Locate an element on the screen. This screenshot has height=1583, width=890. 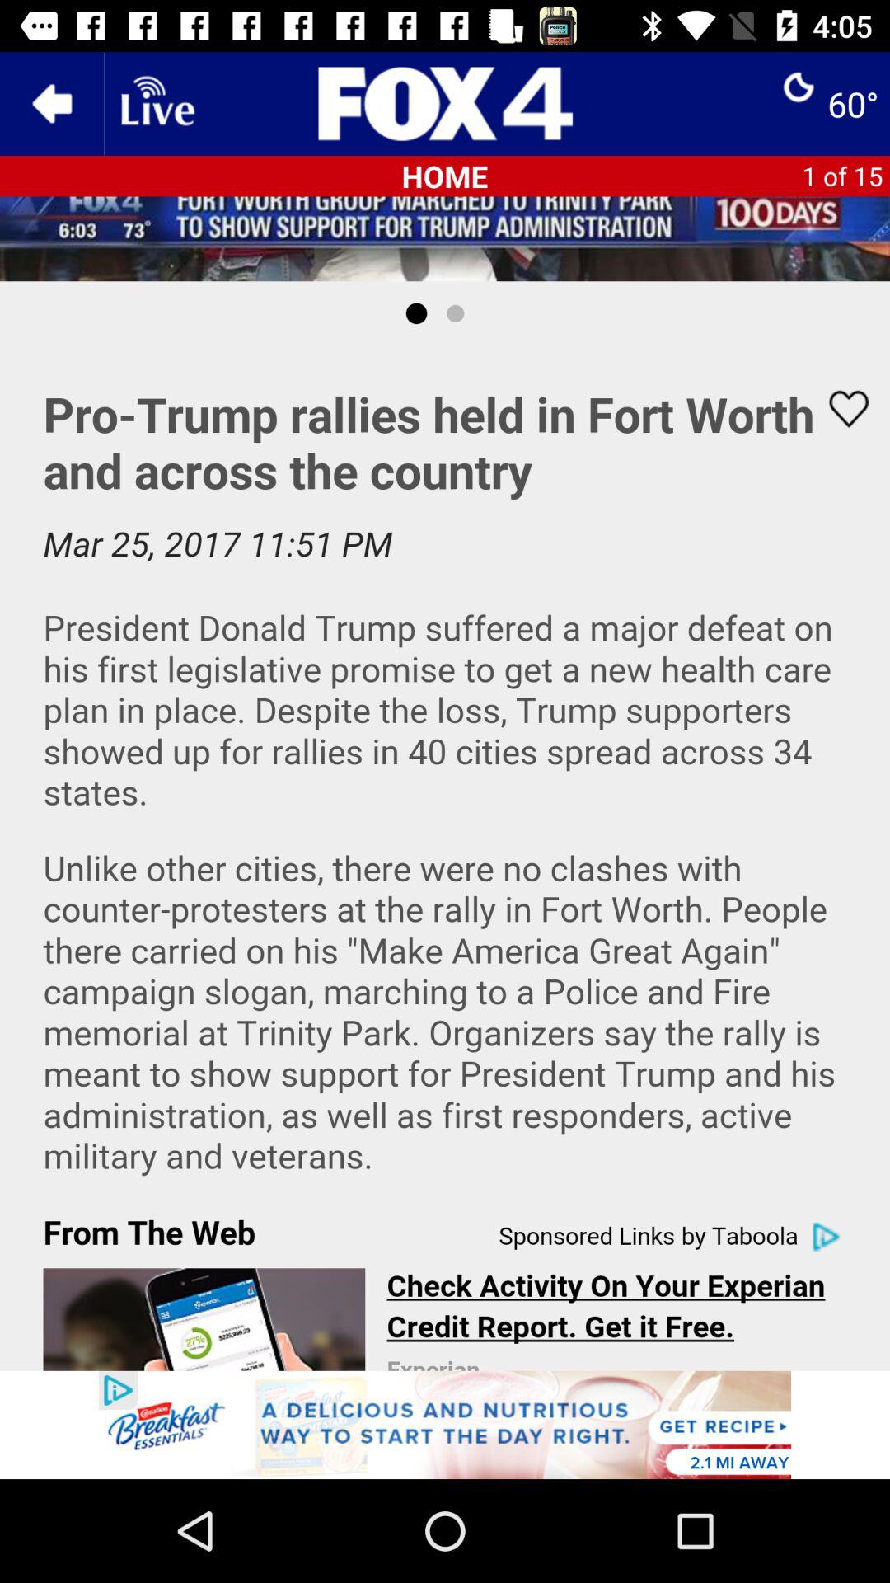
go to home is located at coordinates (445, 104).